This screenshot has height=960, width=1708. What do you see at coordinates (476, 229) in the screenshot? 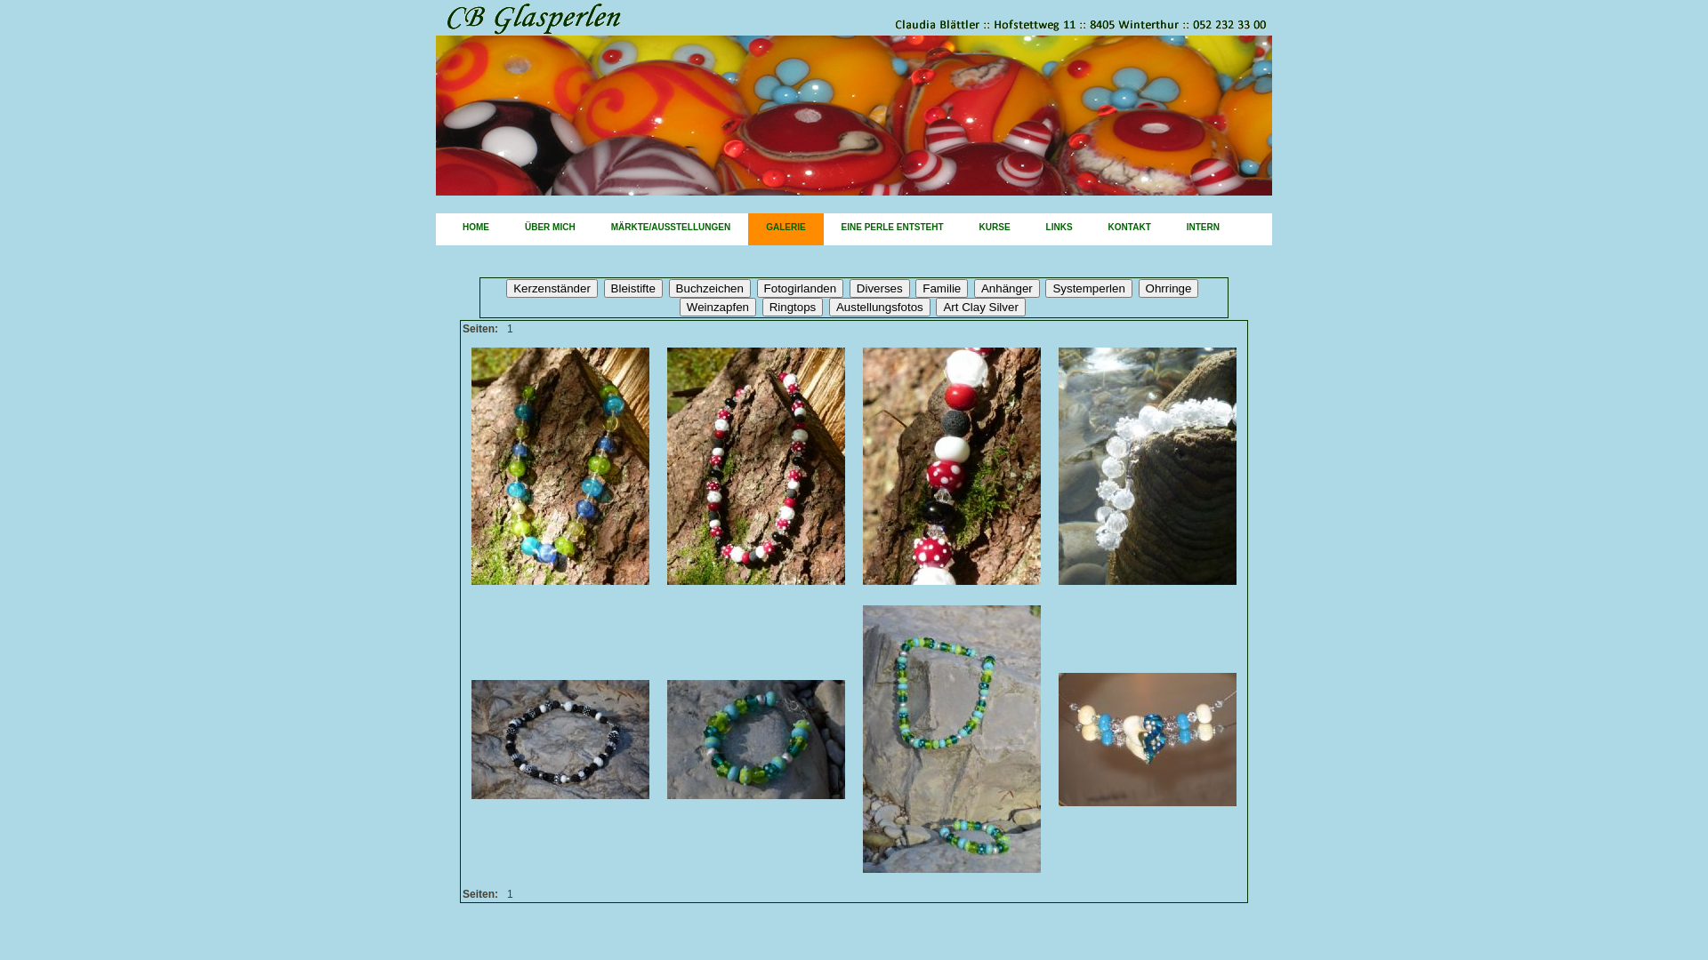
I see `HOME` at bounding box center [476, 229].